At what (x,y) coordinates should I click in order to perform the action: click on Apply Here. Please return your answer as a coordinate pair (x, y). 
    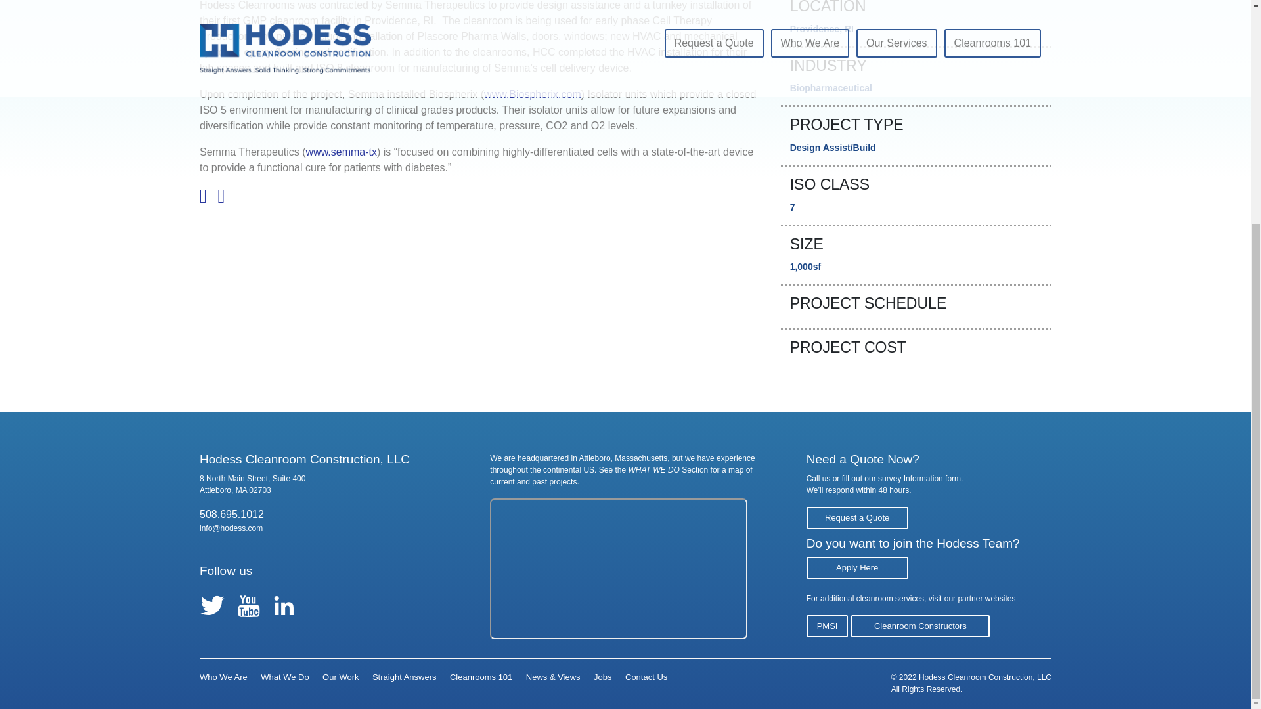
    Looking at the image, I should click on (857, 567).